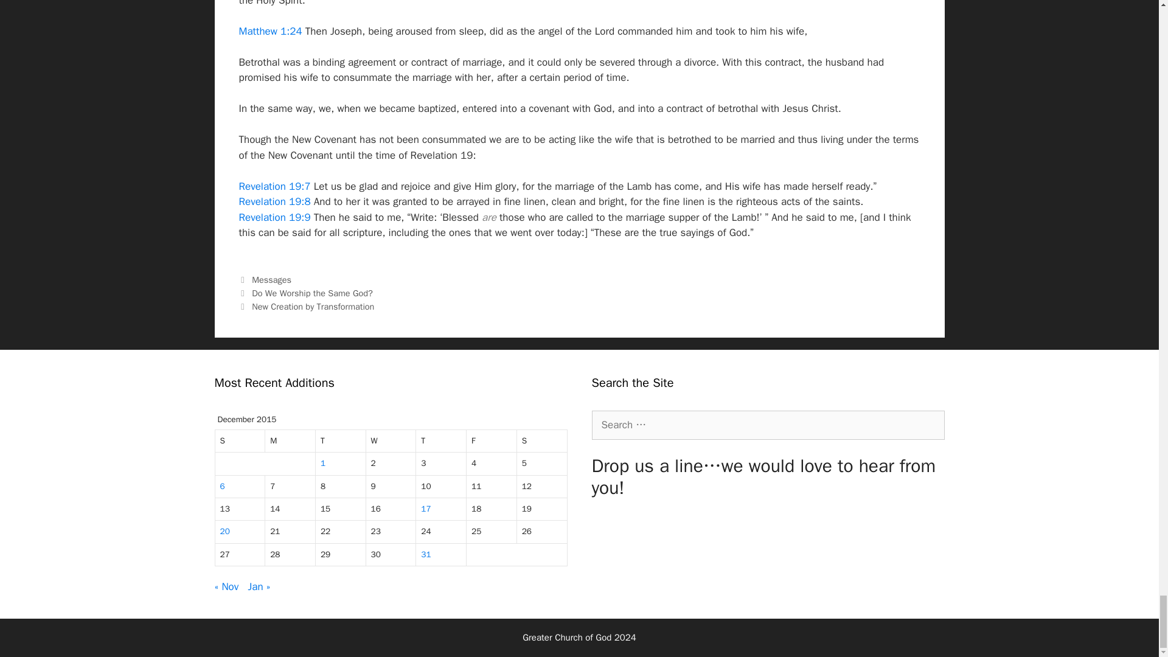 This screenshot has height=657, width=1168. I want to click on Thursday, so click(440, 442).